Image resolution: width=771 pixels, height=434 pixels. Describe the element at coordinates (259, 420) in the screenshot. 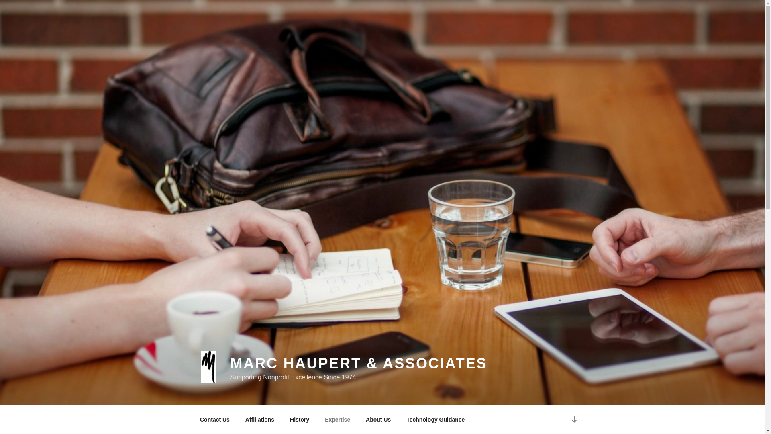

I see `Affiliations` at that location.